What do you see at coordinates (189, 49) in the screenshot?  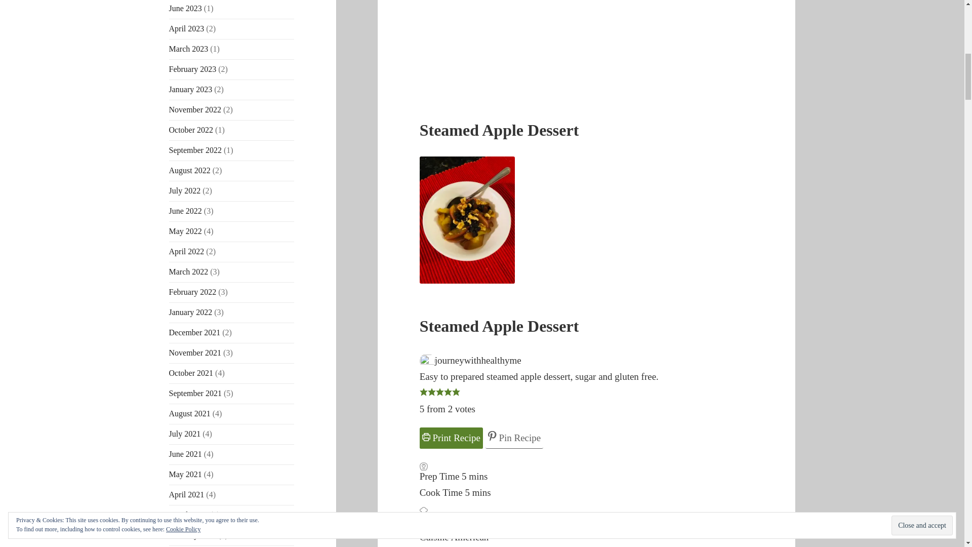 I see `March 2023` at bounding box center [189, 49].